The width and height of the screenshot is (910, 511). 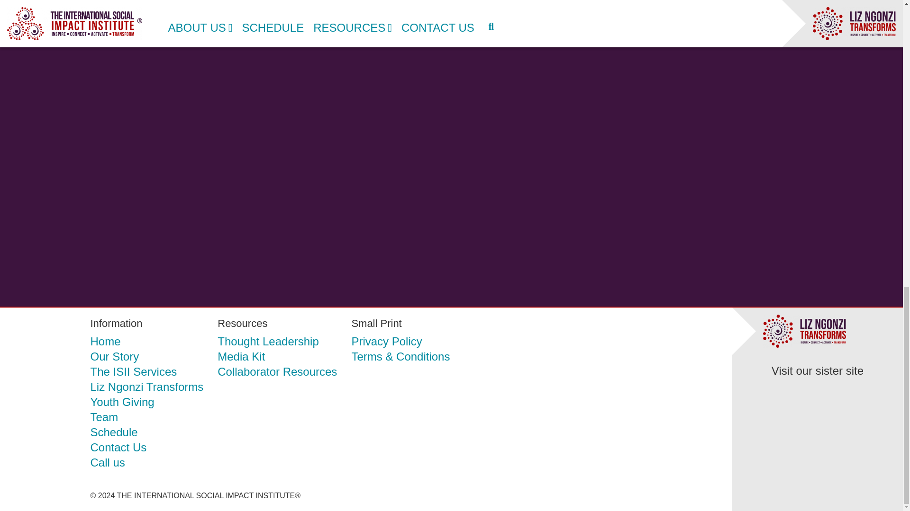 What do you see at coordinates (104, 417) in the screenshot?
I see `Team` at bounding box center [104, 417].